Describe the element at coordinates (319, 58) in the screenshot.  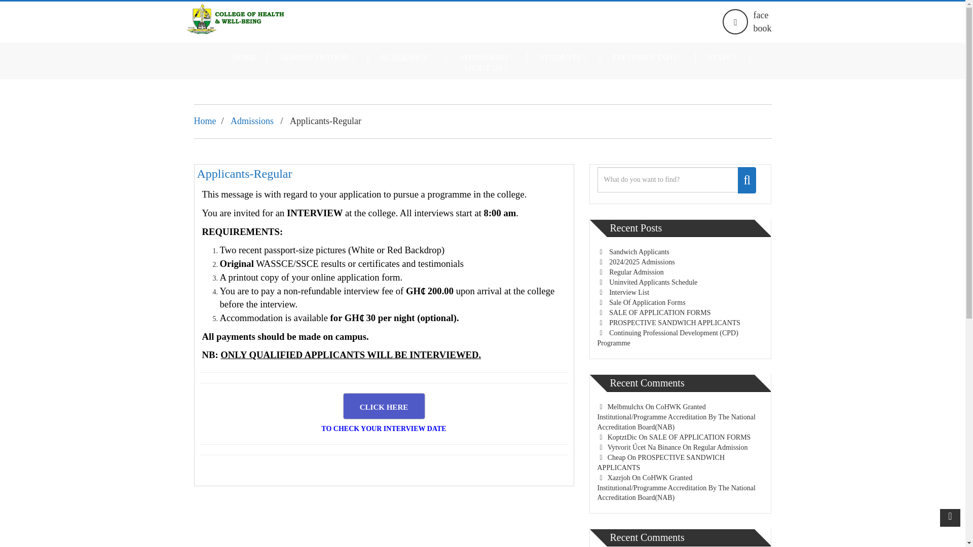
I see `ADMINISTRATION` at that location.